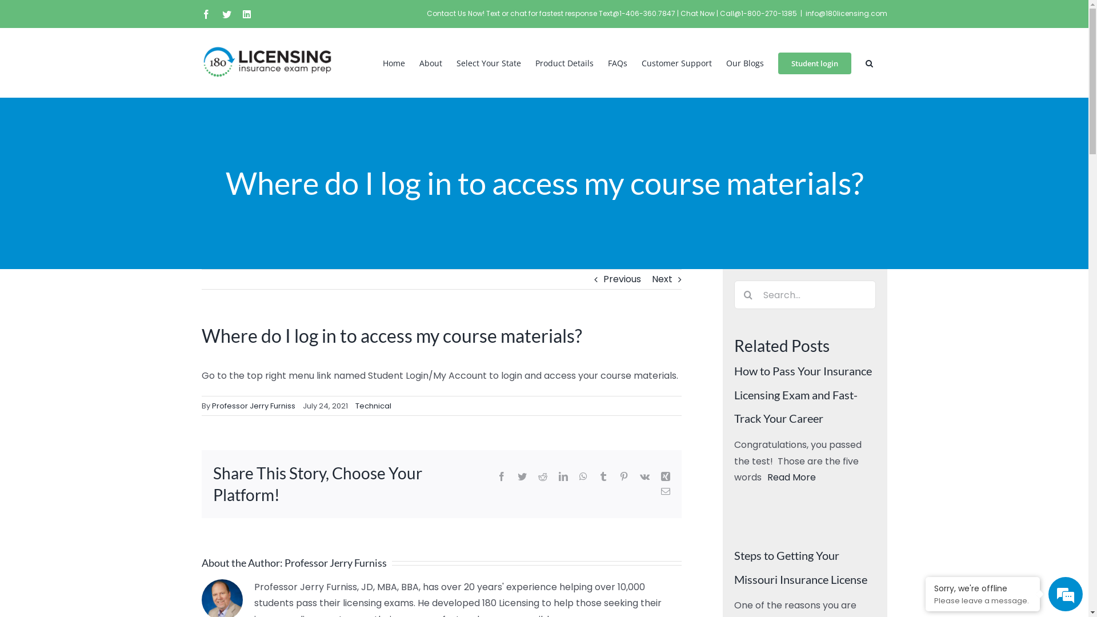 The image size is (1097, 617). What do you see at coordinates (394, 63) in the screenshot?
I see `Home` at bounding box center [394, 63].